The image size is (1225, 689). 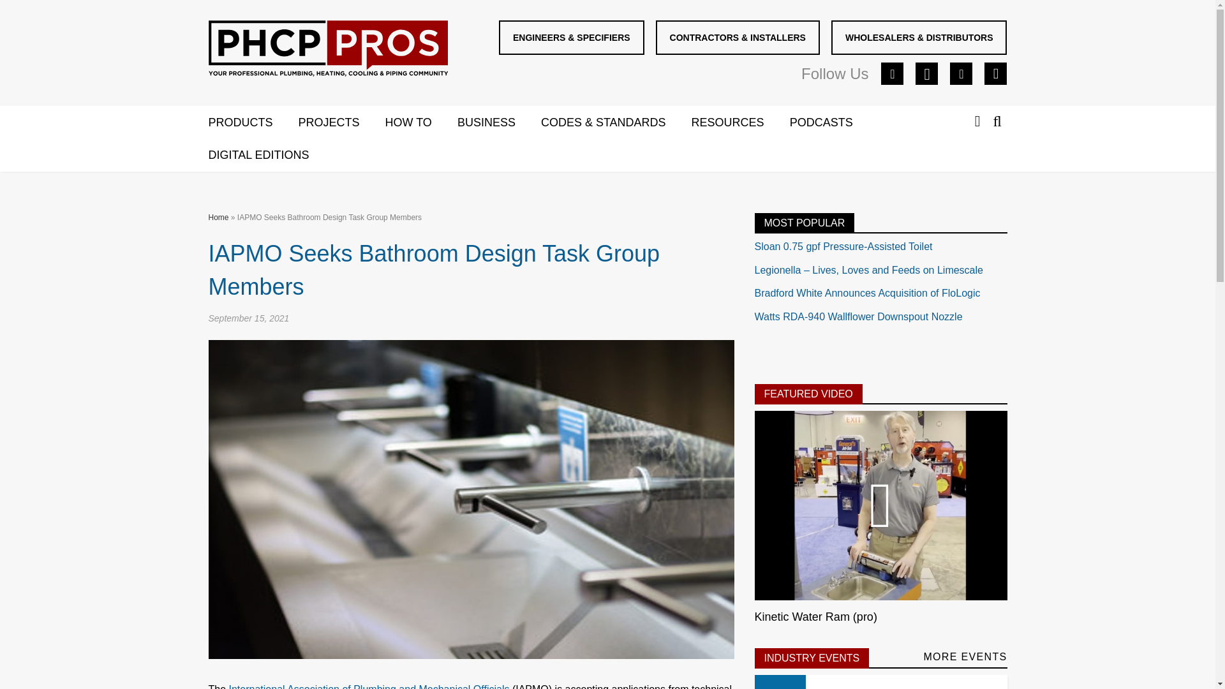 I want to click on HOW TO, so click(x=421, y=123).